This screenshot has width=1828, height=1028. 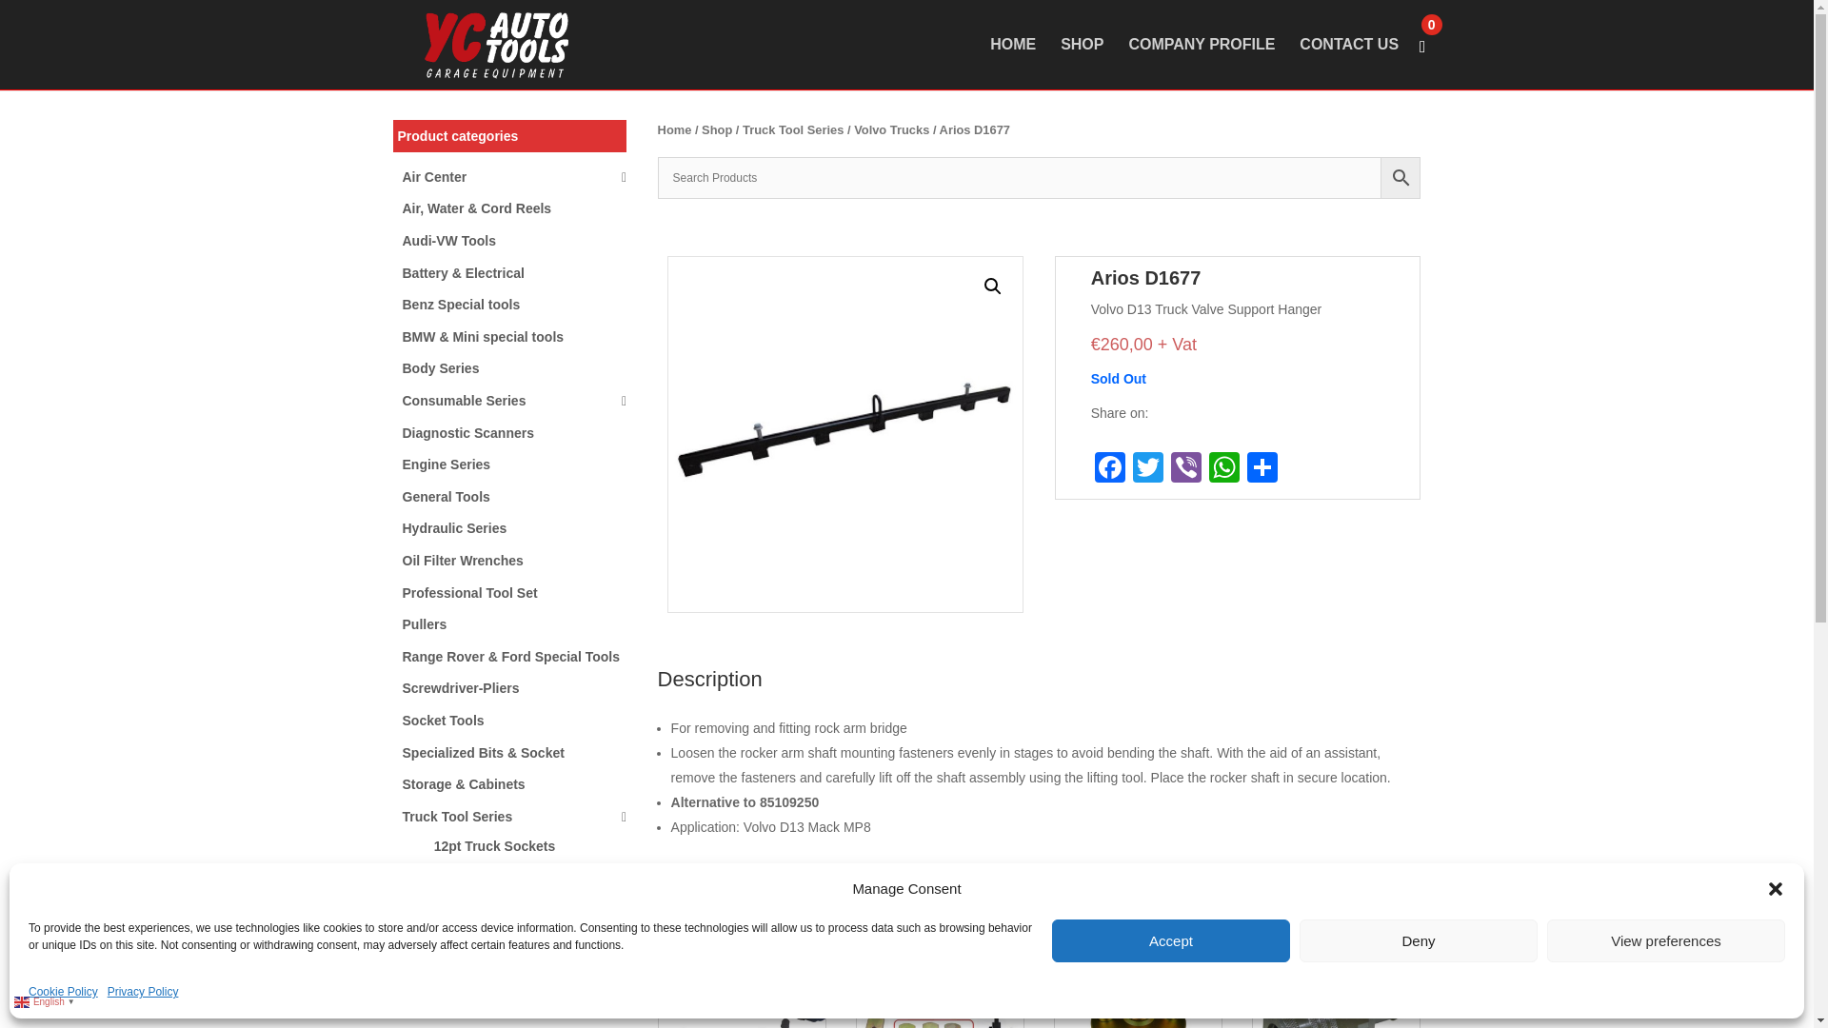 What do you see at coordinates (1186, 469) in the screenshot?
I see `Viber` at bounding box center [1186, 469].